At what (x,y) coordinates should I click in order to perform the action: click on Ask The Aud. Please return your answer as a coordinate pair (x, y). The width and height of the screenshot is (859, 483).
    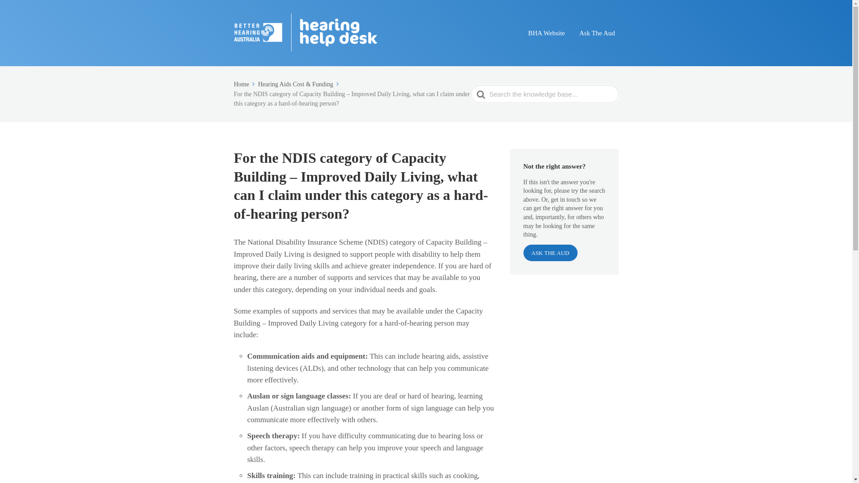
    Looking at the image, I should click on (597, 33).